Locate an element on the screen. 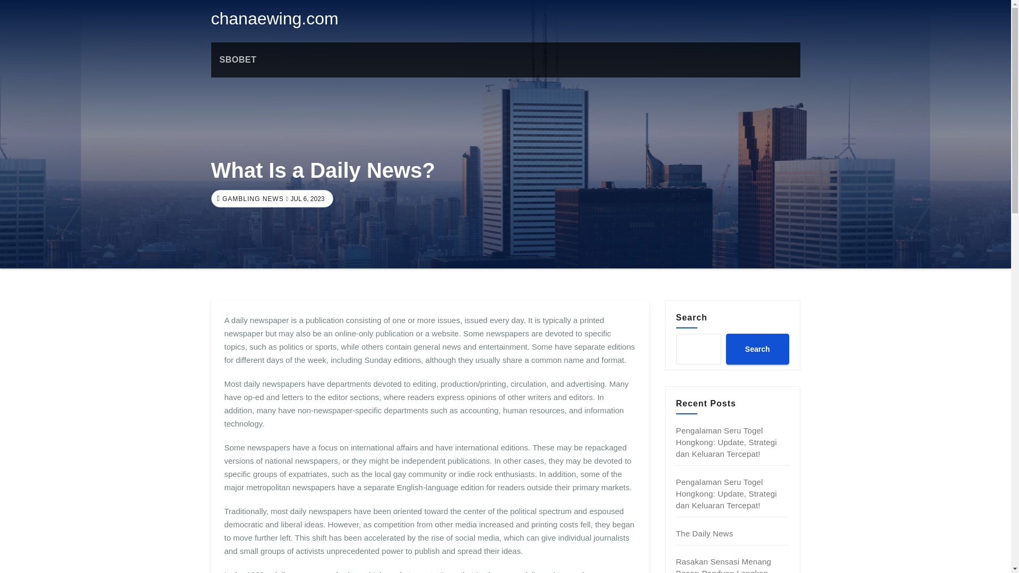  GAMBLING NEWS is located at coordinates (252, 199).